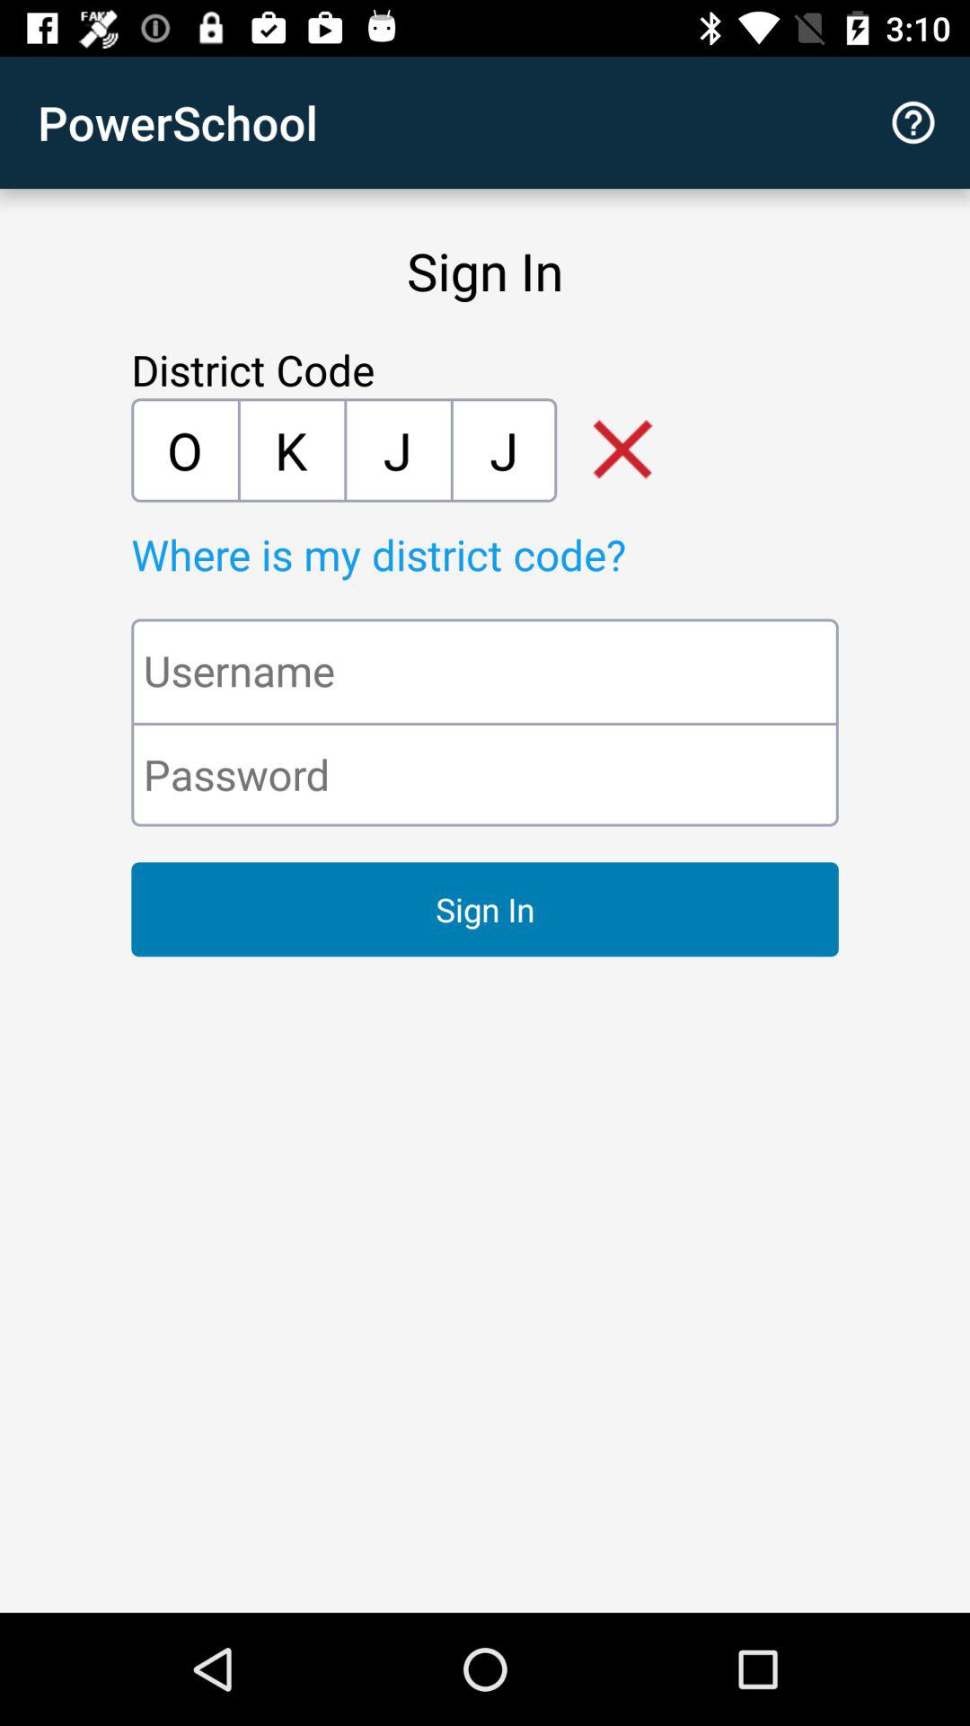 The width and height of the screenshot is (970, 1726). Describe the element at coordinates (291, 449) in the screenshot. I see `press k item` at that location.